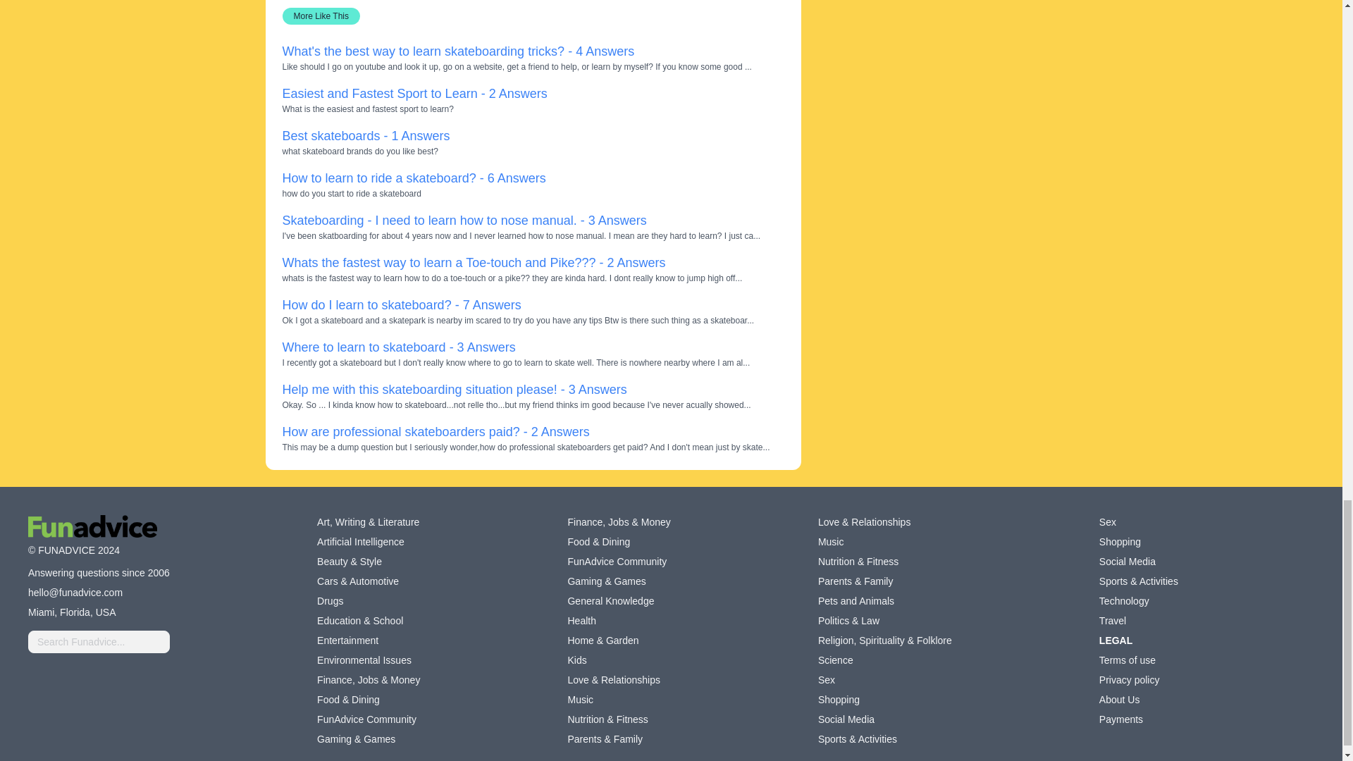  What do you see at coordinates (330, 600) in the screenshot?
I see `Drugs` at bounding box center [330, 600].